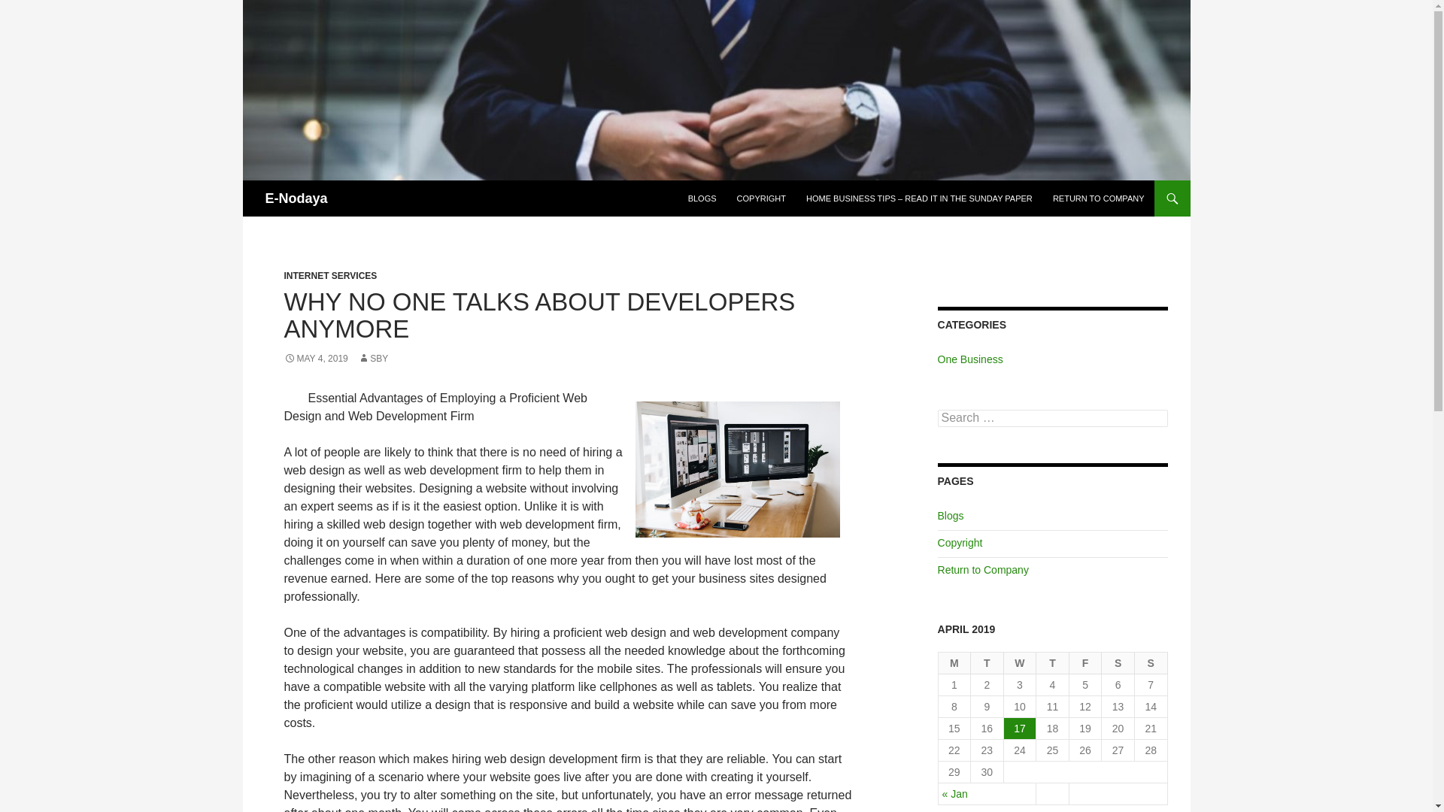  Describe the element at coordinates (1118, 663) in the screenshot. I see `Saturday` at that location.